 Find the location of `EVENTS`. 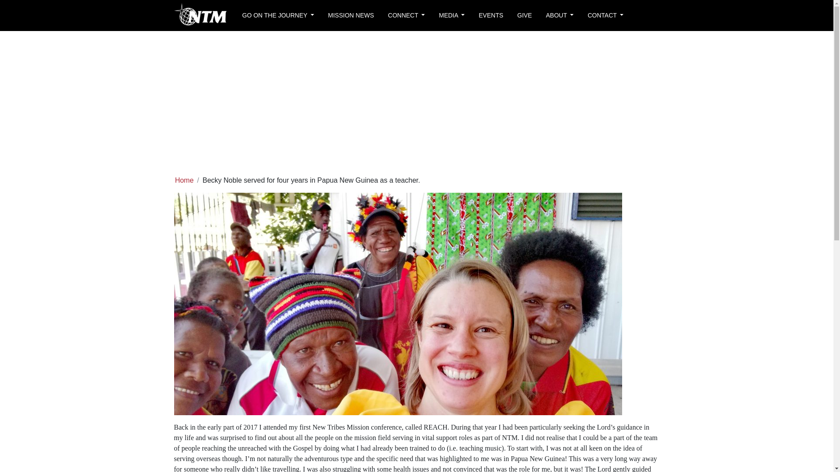

EVENTS is located at coordinates (490, 15).